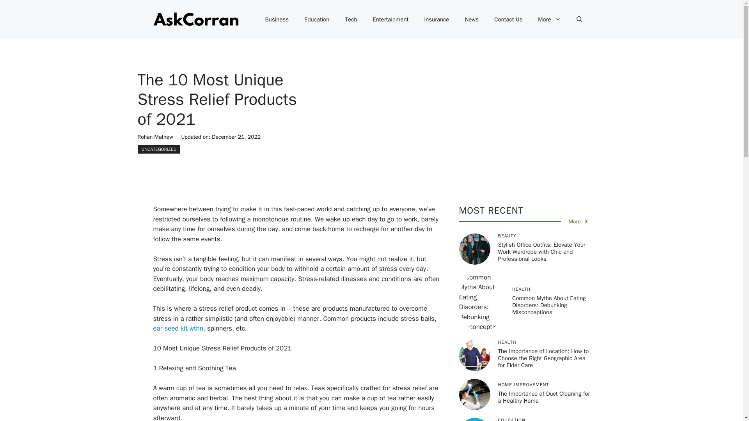 The height and width of the screenshot is (421, 749). What do you see at coordinates (390, 19) in the screenshot?
I see `Entertainment` at bounding box center [390, 19].